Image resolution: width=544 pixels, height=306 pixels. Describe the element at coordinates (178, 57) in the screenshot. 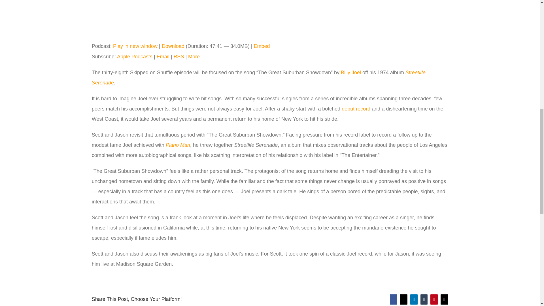

I see `Subscribe via RSS` at that location.